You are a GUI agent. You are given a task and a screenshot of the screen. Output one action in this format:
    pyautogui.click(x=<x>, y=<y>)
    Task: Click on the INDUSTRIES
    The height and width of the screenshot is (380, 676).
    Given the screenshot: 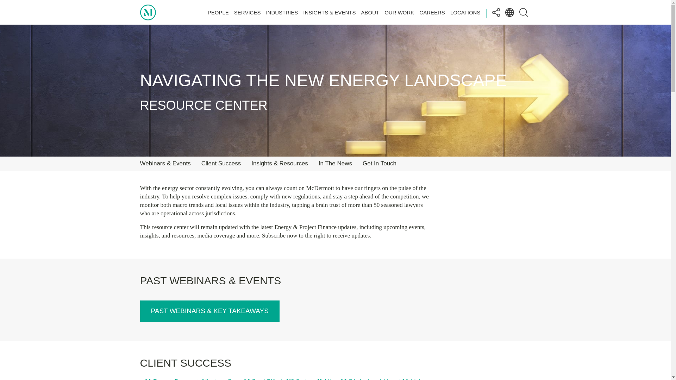 What is the action you would take?
    pyautogui.click(x=282, y=12)
    